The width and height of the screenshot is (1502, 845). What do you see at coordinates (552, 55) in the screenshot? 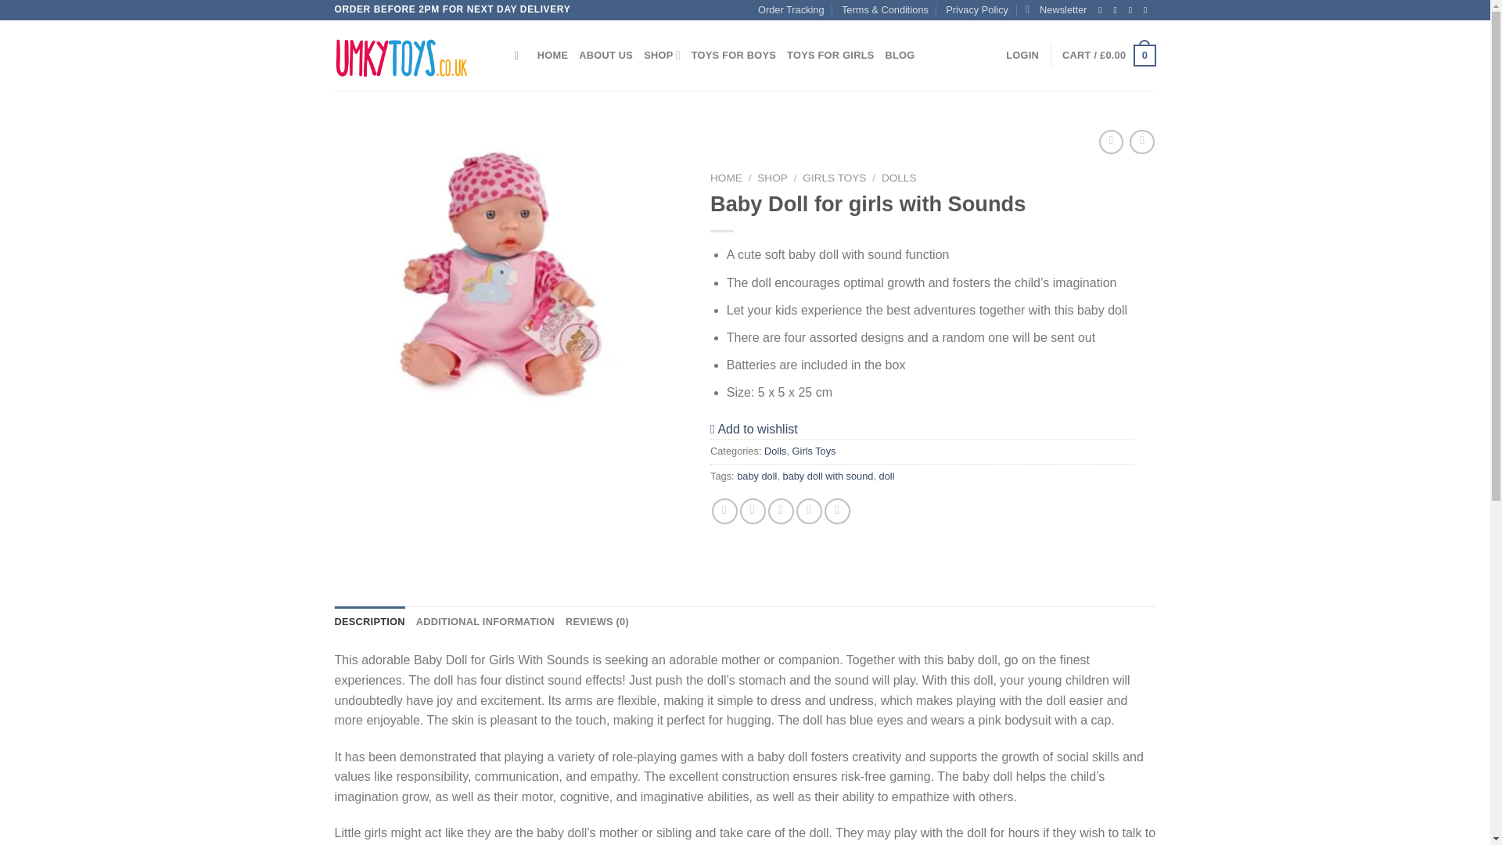
I see `HOME` at bounding box center [552, 55].